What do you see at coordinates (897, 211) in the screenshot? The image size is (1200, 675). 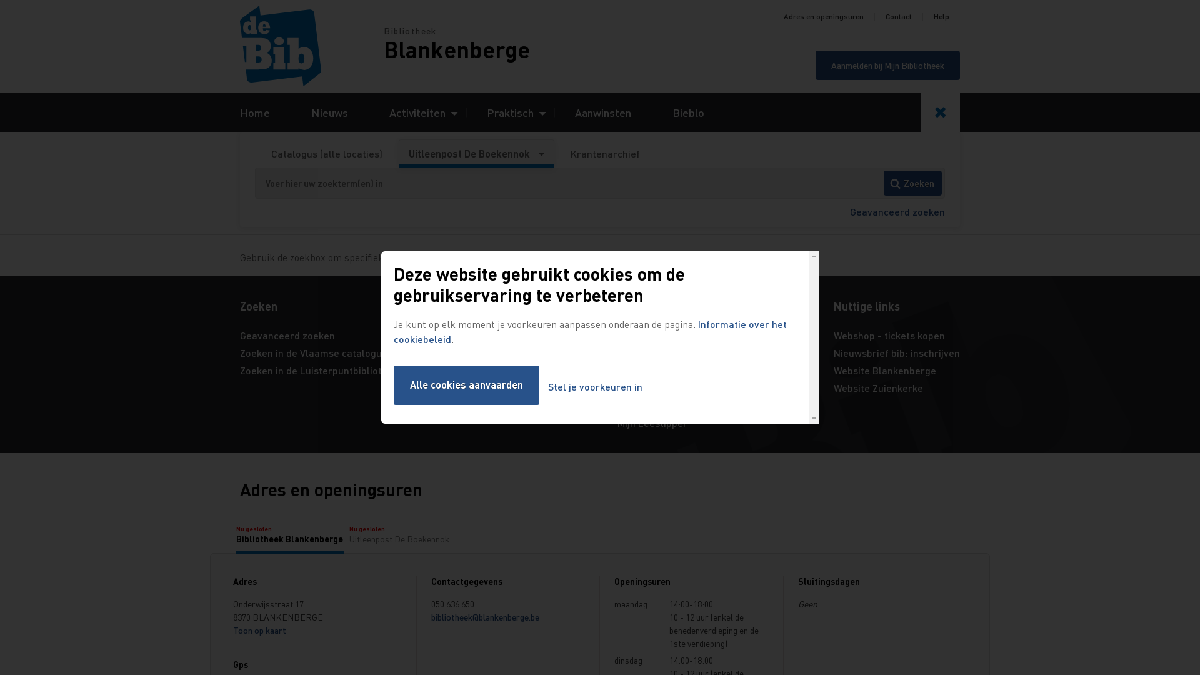 I see `Geavanceerd zoeken` at bounding box center [897, 211].